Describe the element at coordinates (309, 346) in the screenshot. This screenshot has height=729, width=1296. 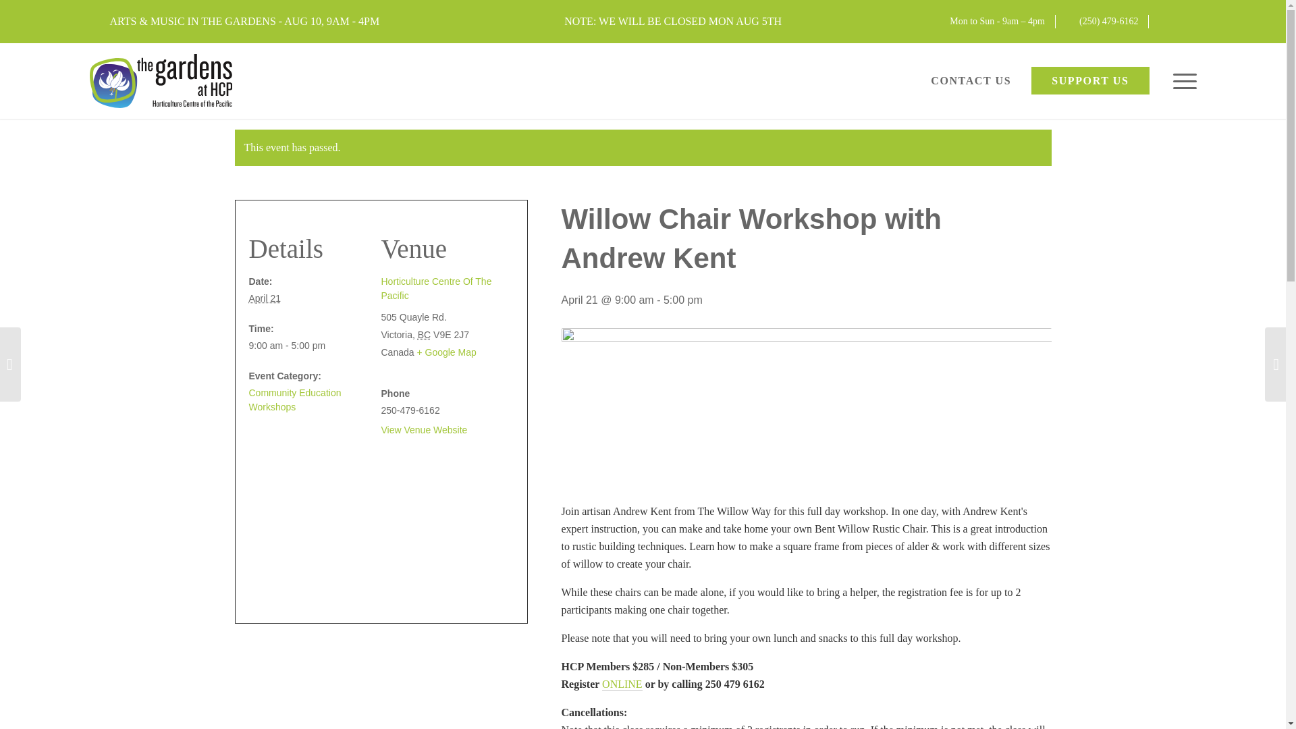
I see `2024-04-21` at that location.